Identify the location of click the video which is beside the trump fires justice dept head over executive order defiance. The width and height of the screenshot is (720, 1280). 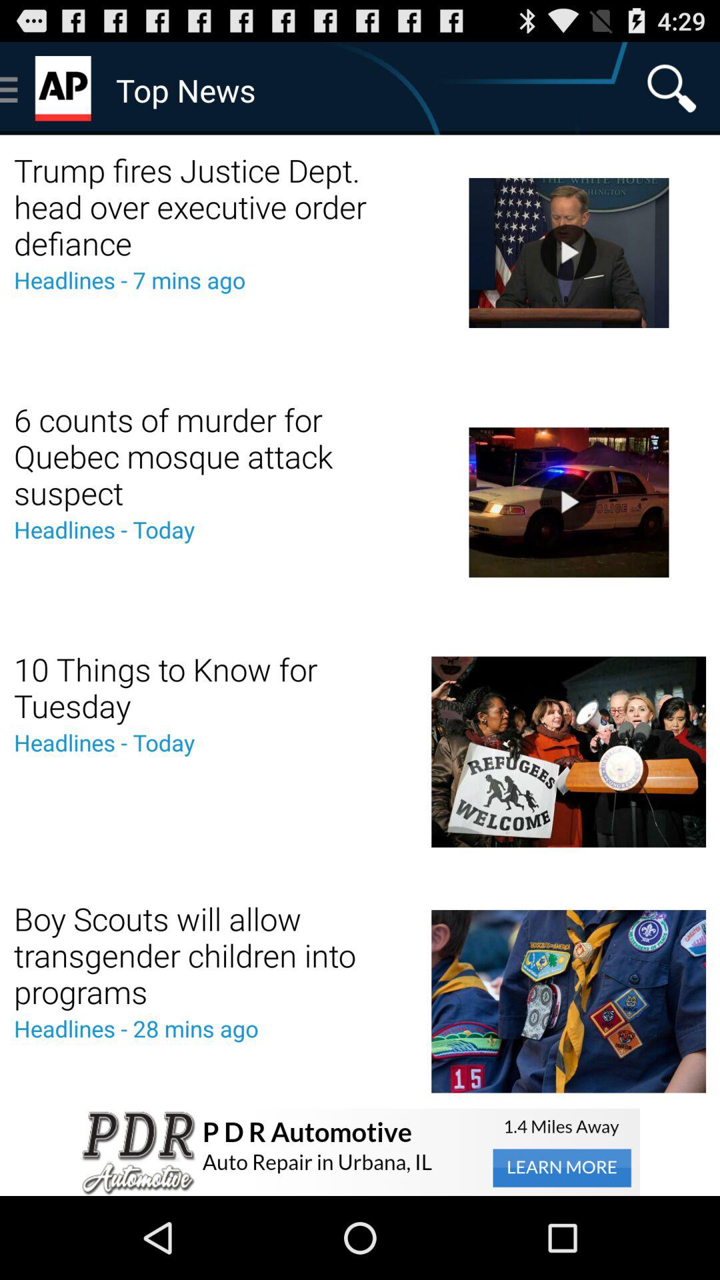
(568, 253).